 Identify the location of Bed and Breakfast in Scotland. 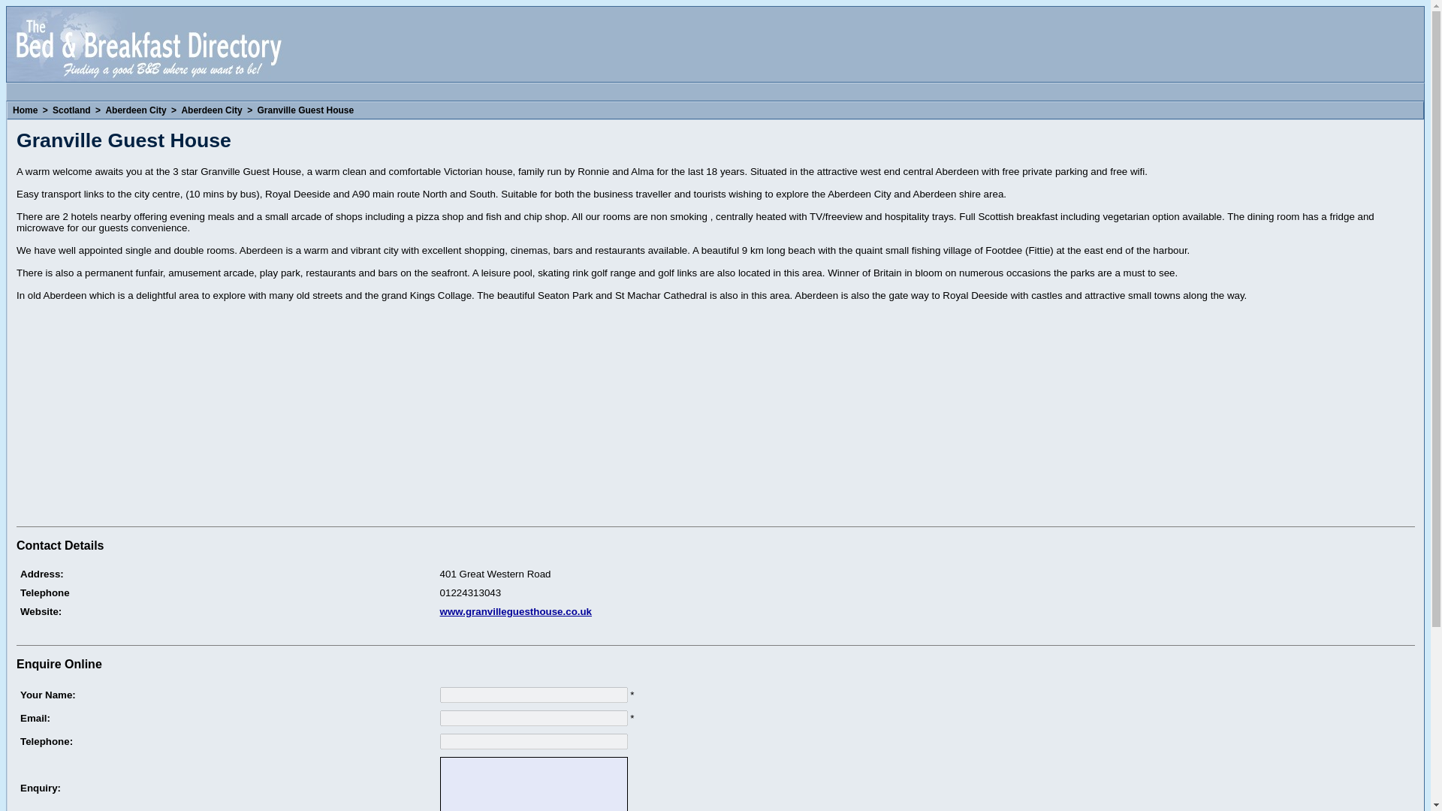
(72, 110).